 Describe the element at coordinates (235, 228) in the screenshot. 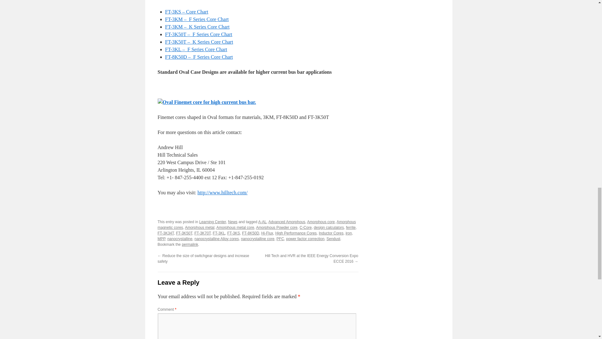

I see `Amorphous metal core` at that location.